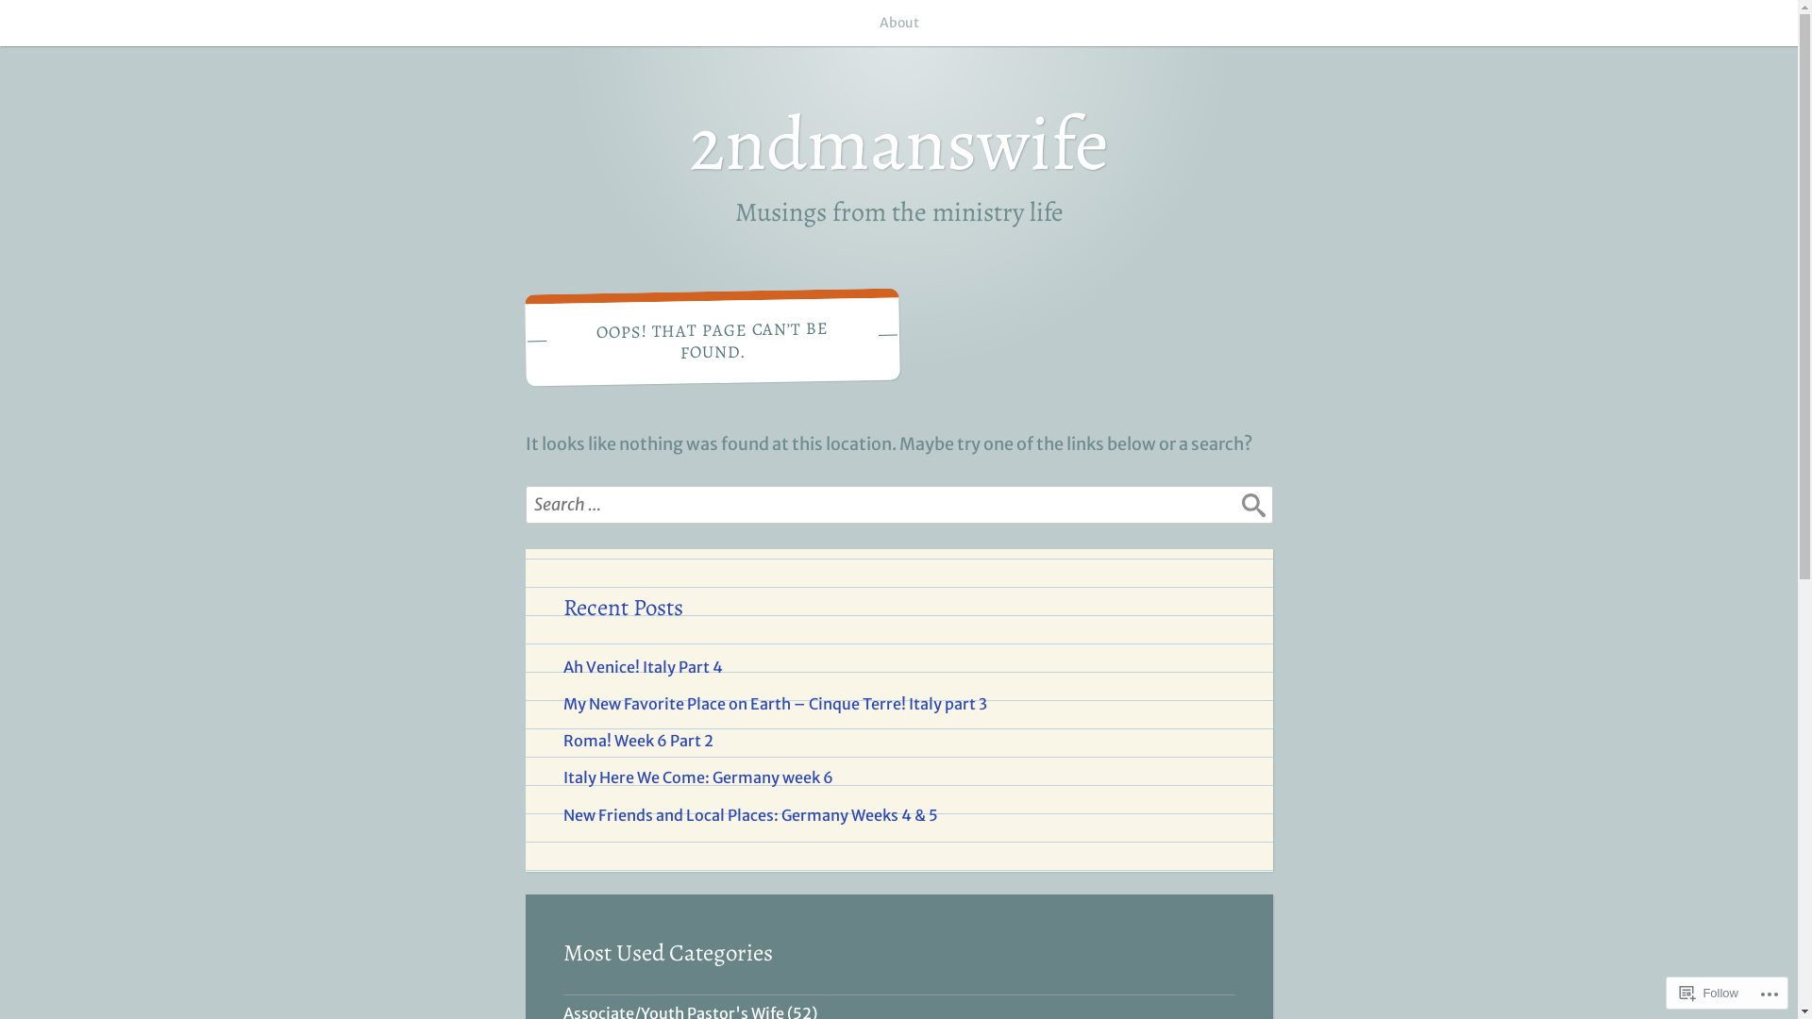 The width and height of the screenshot is (1812, 1019). I want to click on New Friends and Local Places: Germany Weeks 4 & 5, so click(749, 815).